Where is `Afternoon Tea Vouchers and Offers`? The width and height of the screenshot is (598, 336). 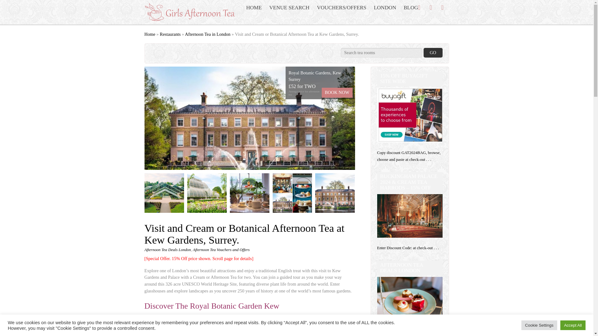 Afternoon Tea Vouchers and Offers is located at coordinates (221, 250).